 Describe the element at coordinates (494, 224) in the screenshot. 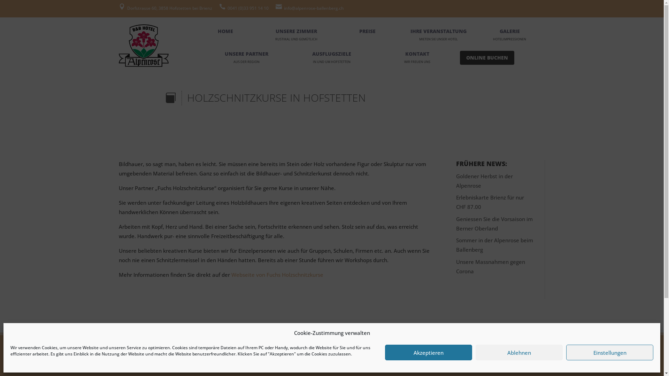

I see `Geniessen Sie die Vorsaison im Berner Oberland` at that location.